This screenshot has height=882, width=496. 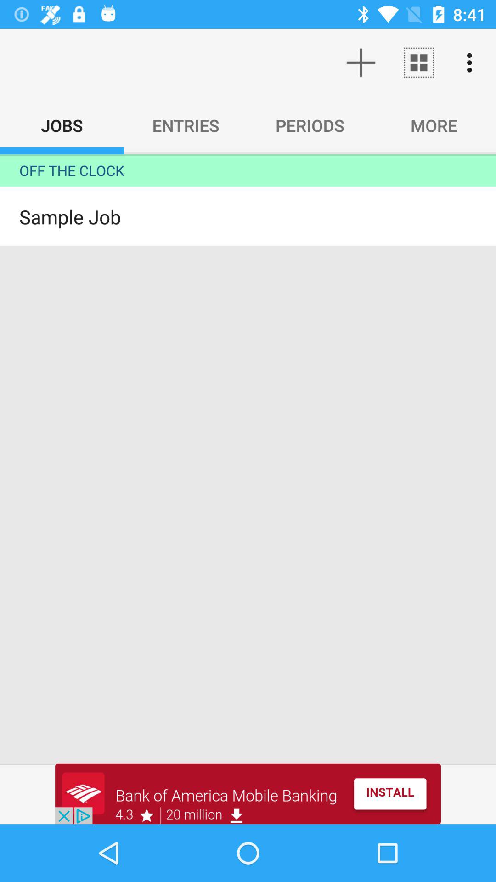 I want to click on toggle advertisement, so click(x=248, y=794).